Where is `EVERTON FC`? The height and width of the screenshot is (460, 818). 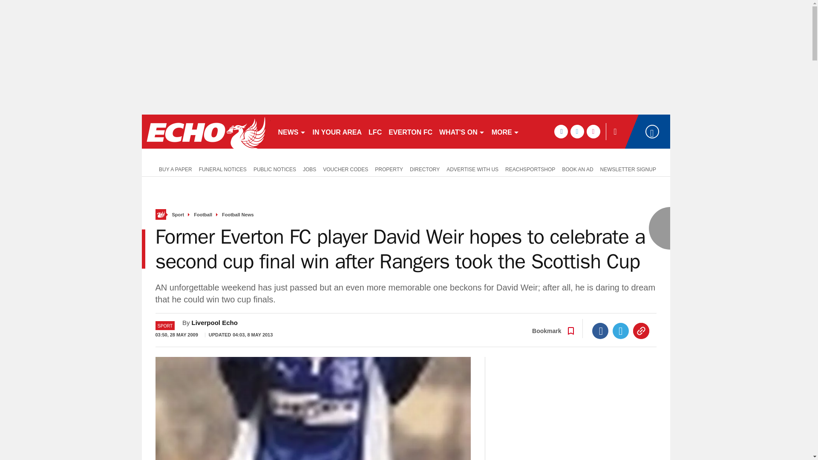
EVERTON FC is located at coordinates (411, 131).